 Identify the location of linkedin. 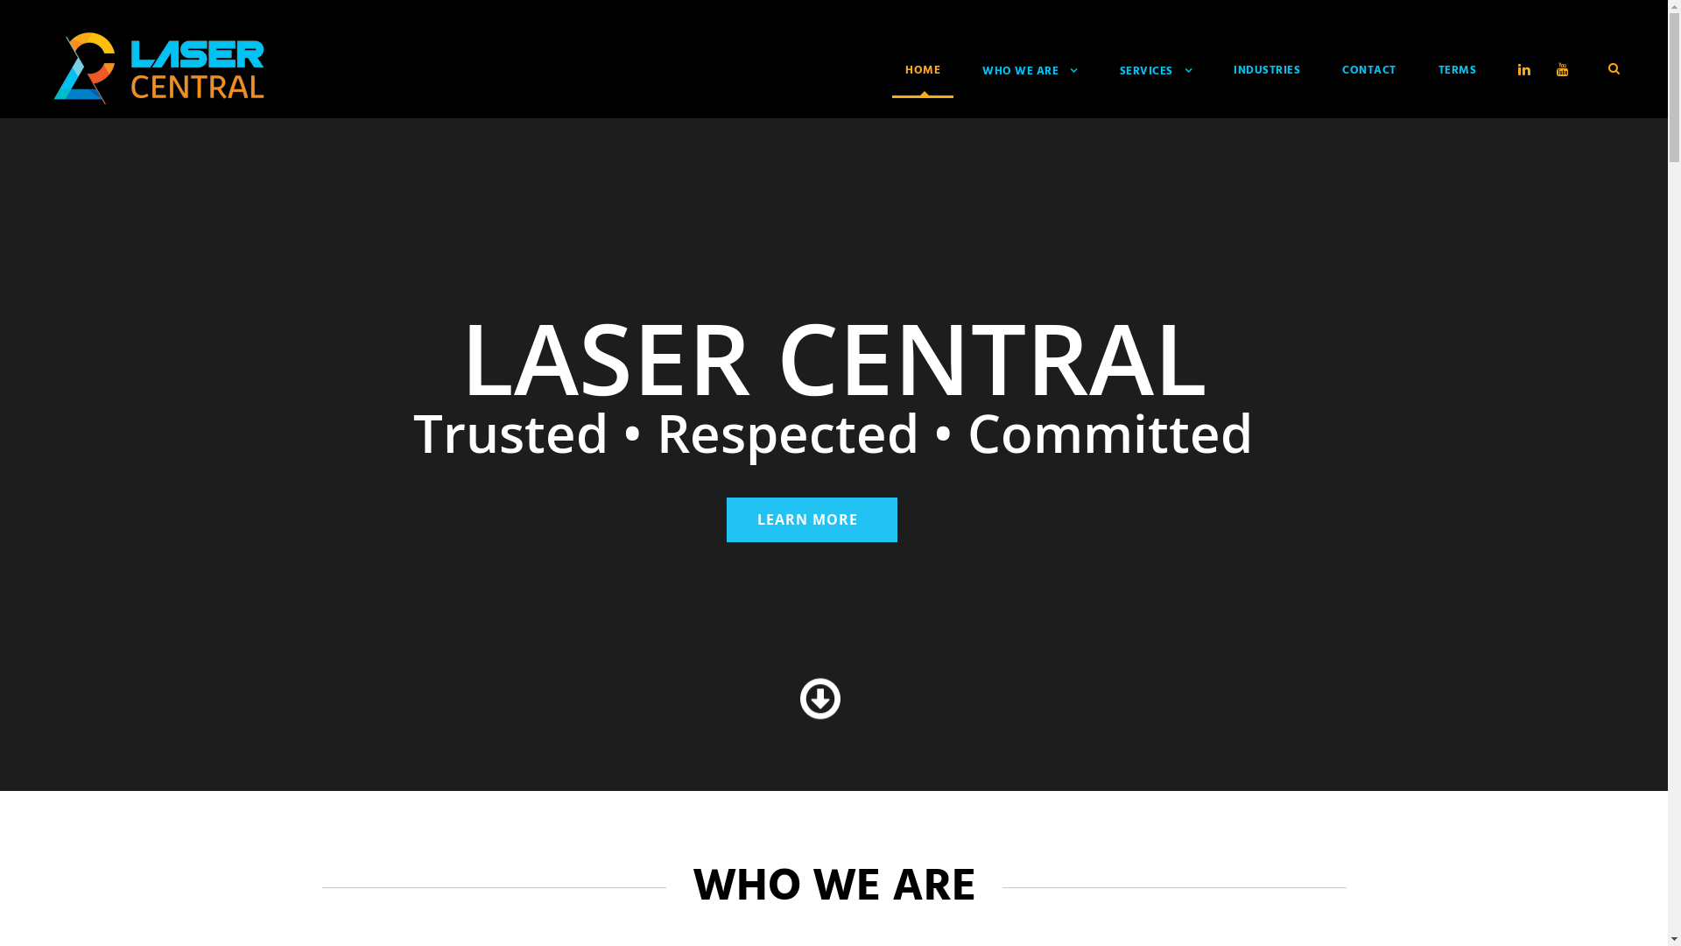
(1529, 70).